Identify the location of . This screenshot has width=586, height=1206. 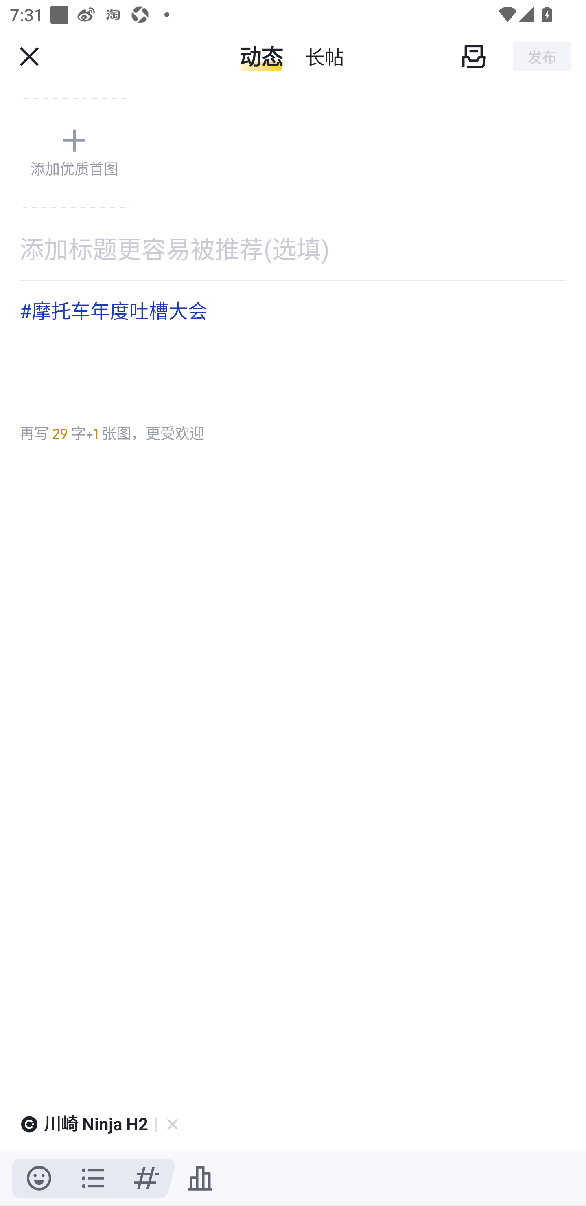
(146, 1178).